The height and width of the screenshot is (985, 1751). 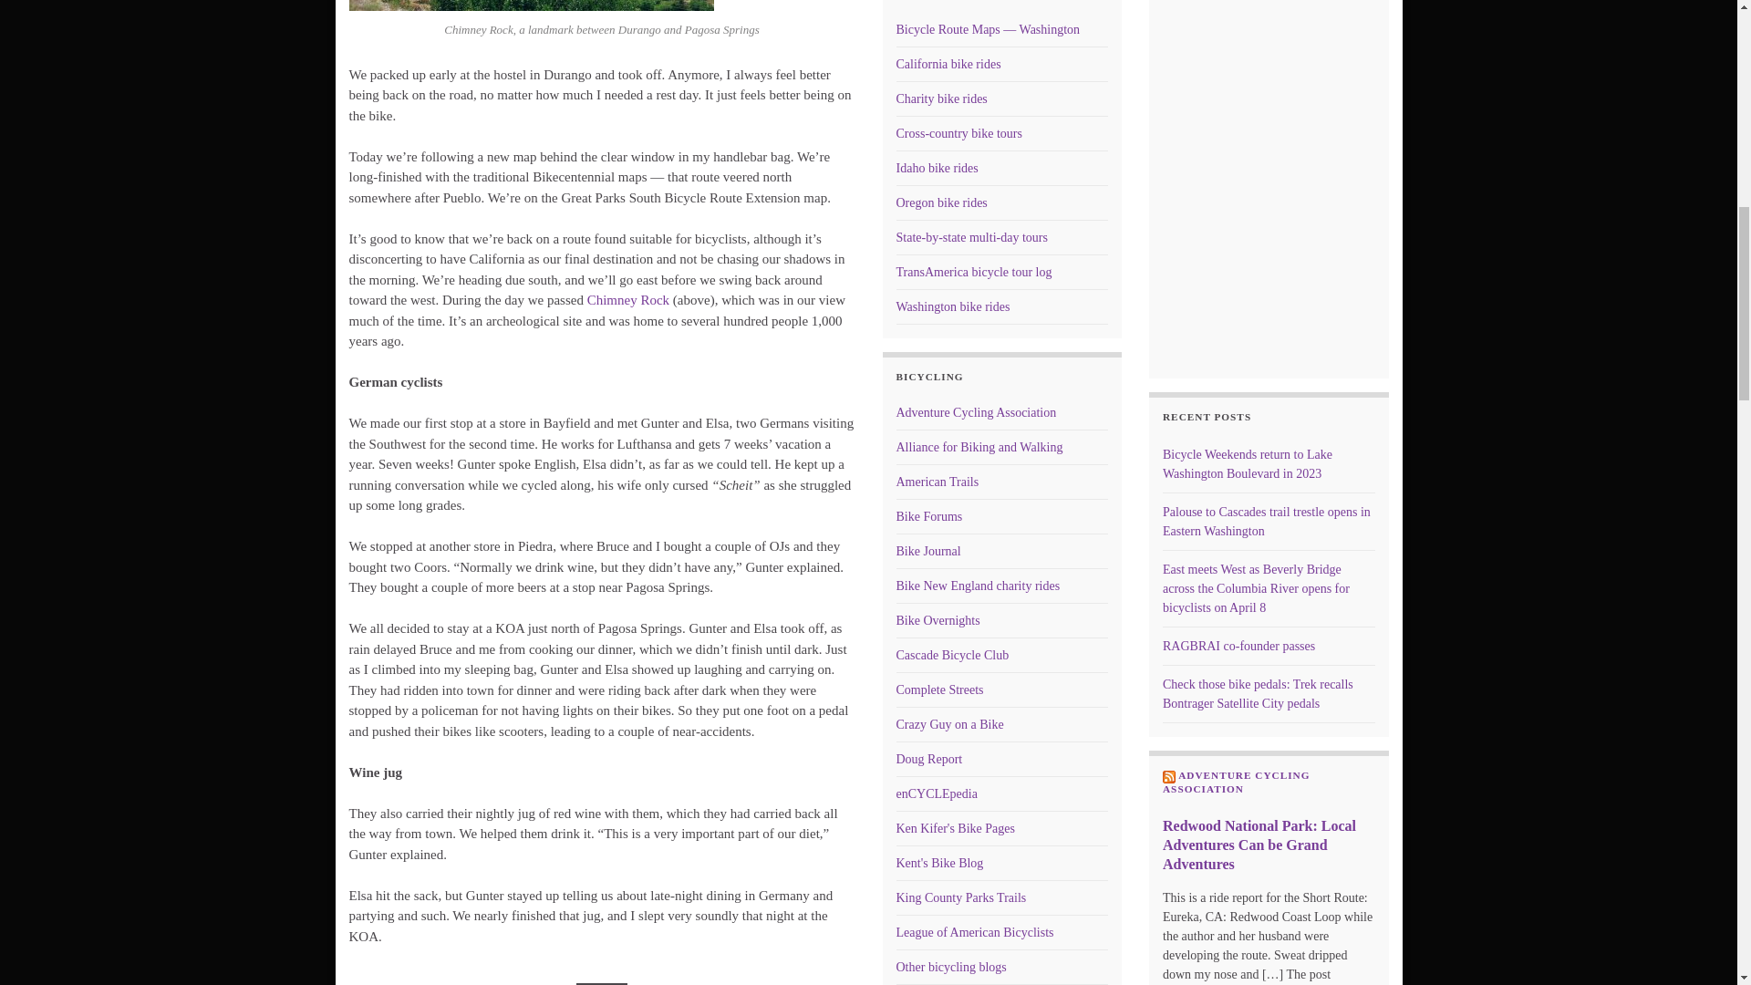 I want to click on Chimney Rock, so click(x=627, y=299).